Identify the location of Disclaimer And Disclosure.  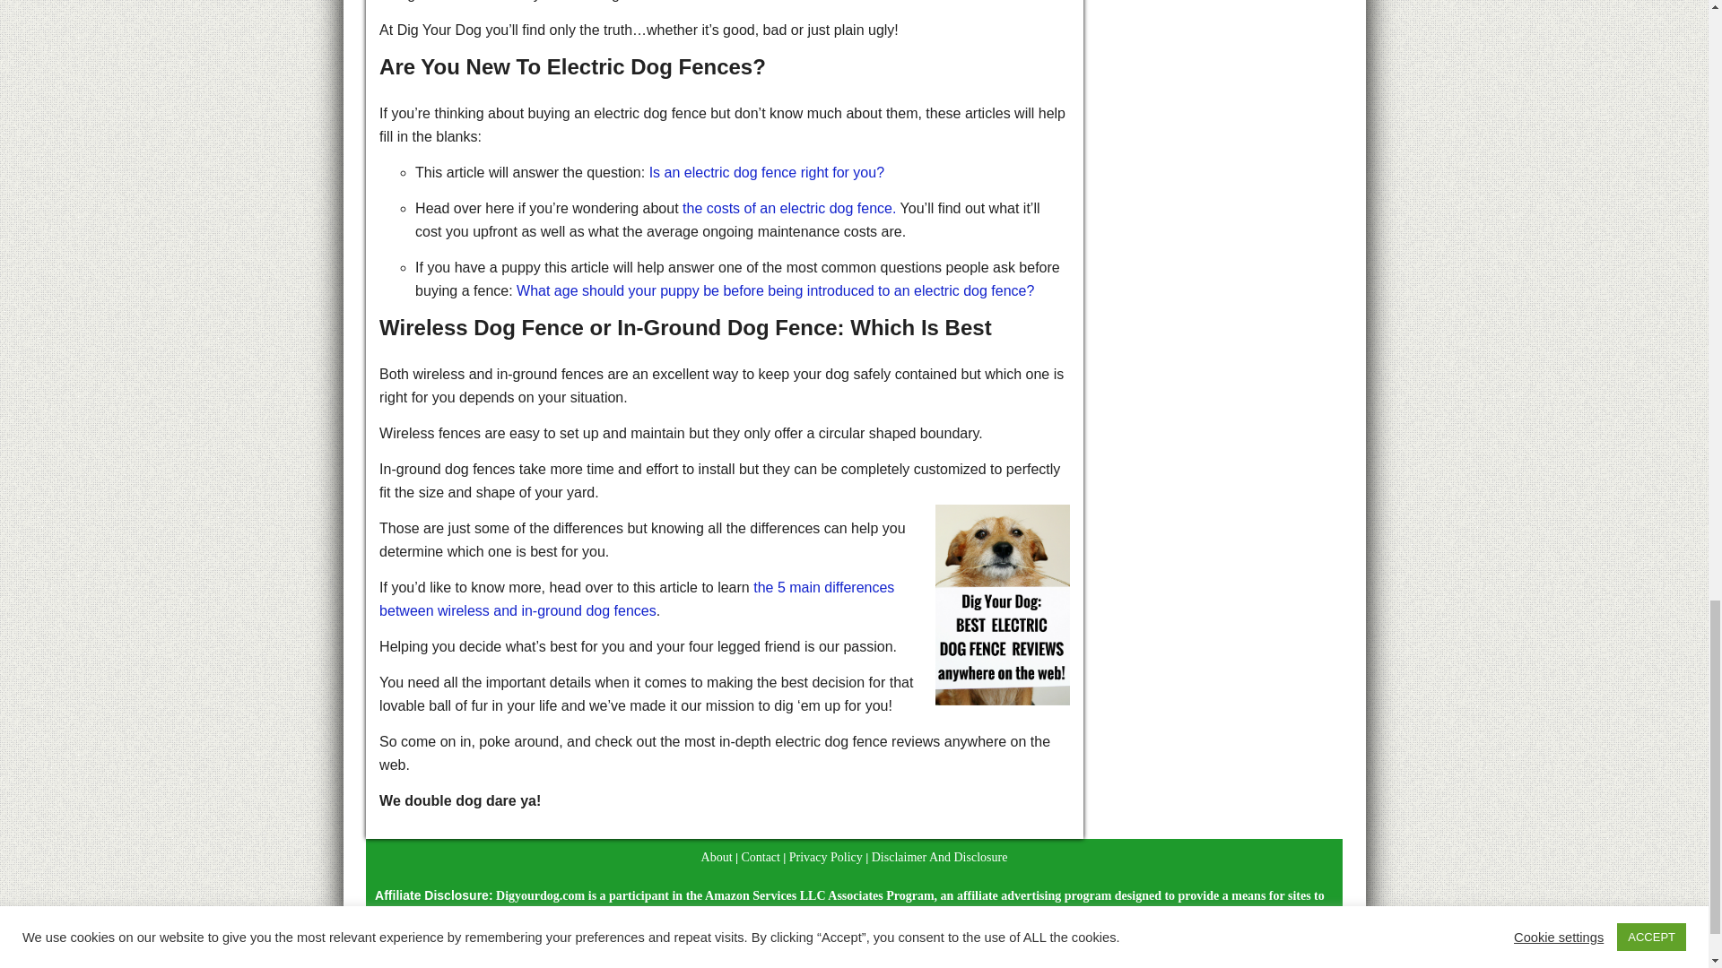
(939, 857).